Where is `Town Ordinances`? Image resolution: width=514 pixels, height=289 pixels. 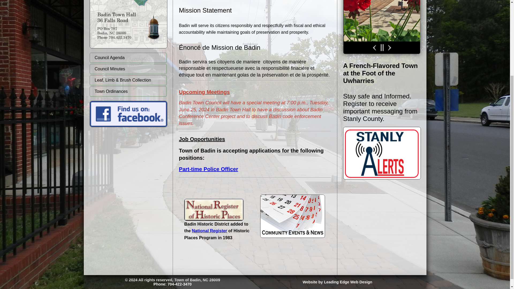
Town Ordinances is located at coordinates (128, 91).